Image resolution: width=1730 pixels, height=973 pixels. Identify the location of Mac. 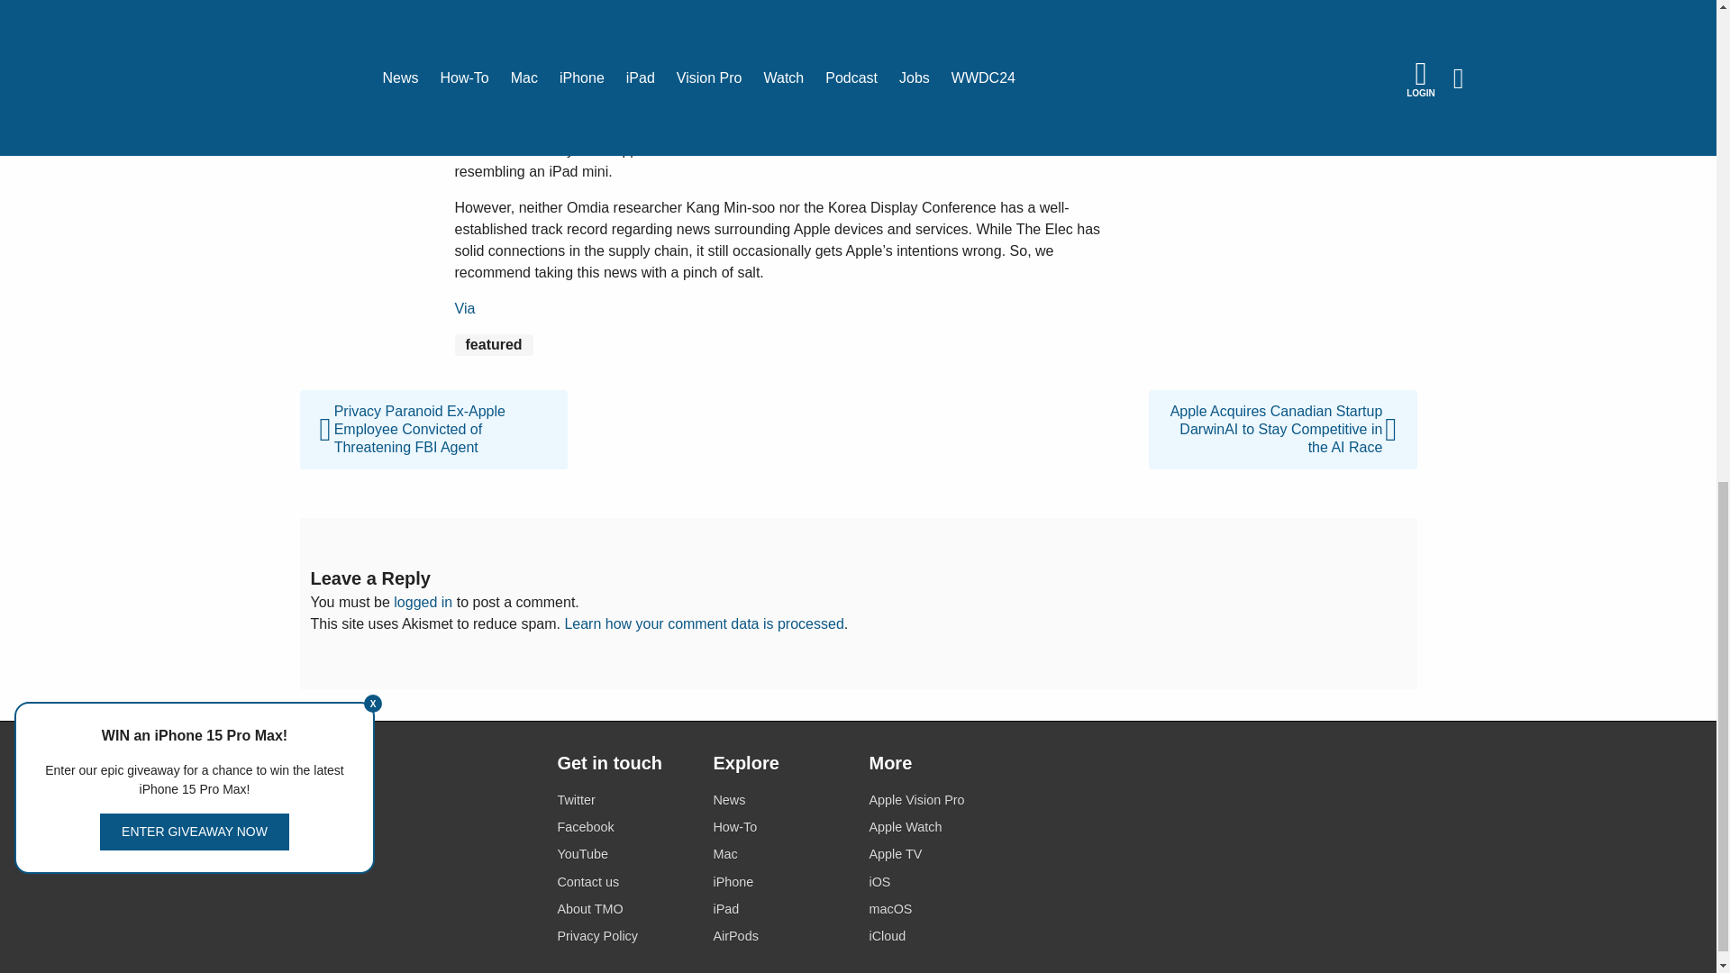
(780, 854).